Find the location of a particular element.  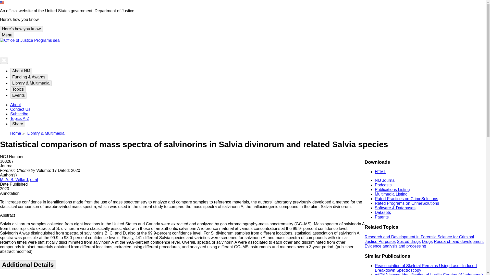

et al is located at coordinates (34, 179).